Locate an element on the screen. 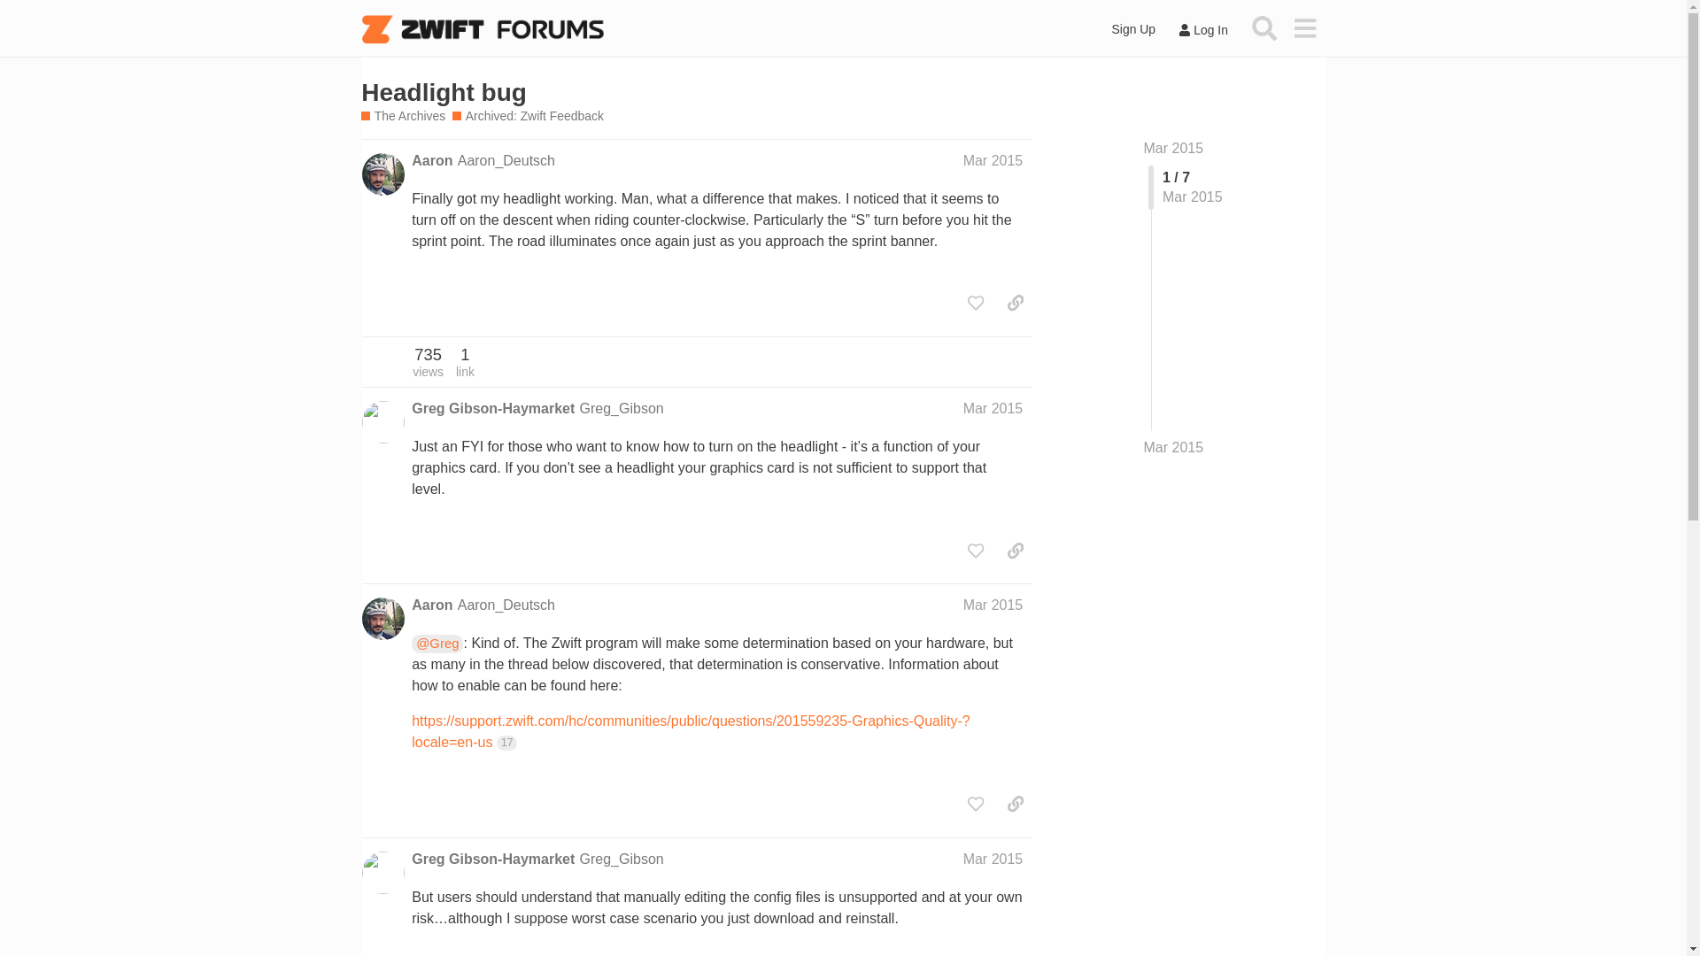 Image resolution: width=1700 pixels, height=956 pixels. Aaron is located at coordinates (431, 605).